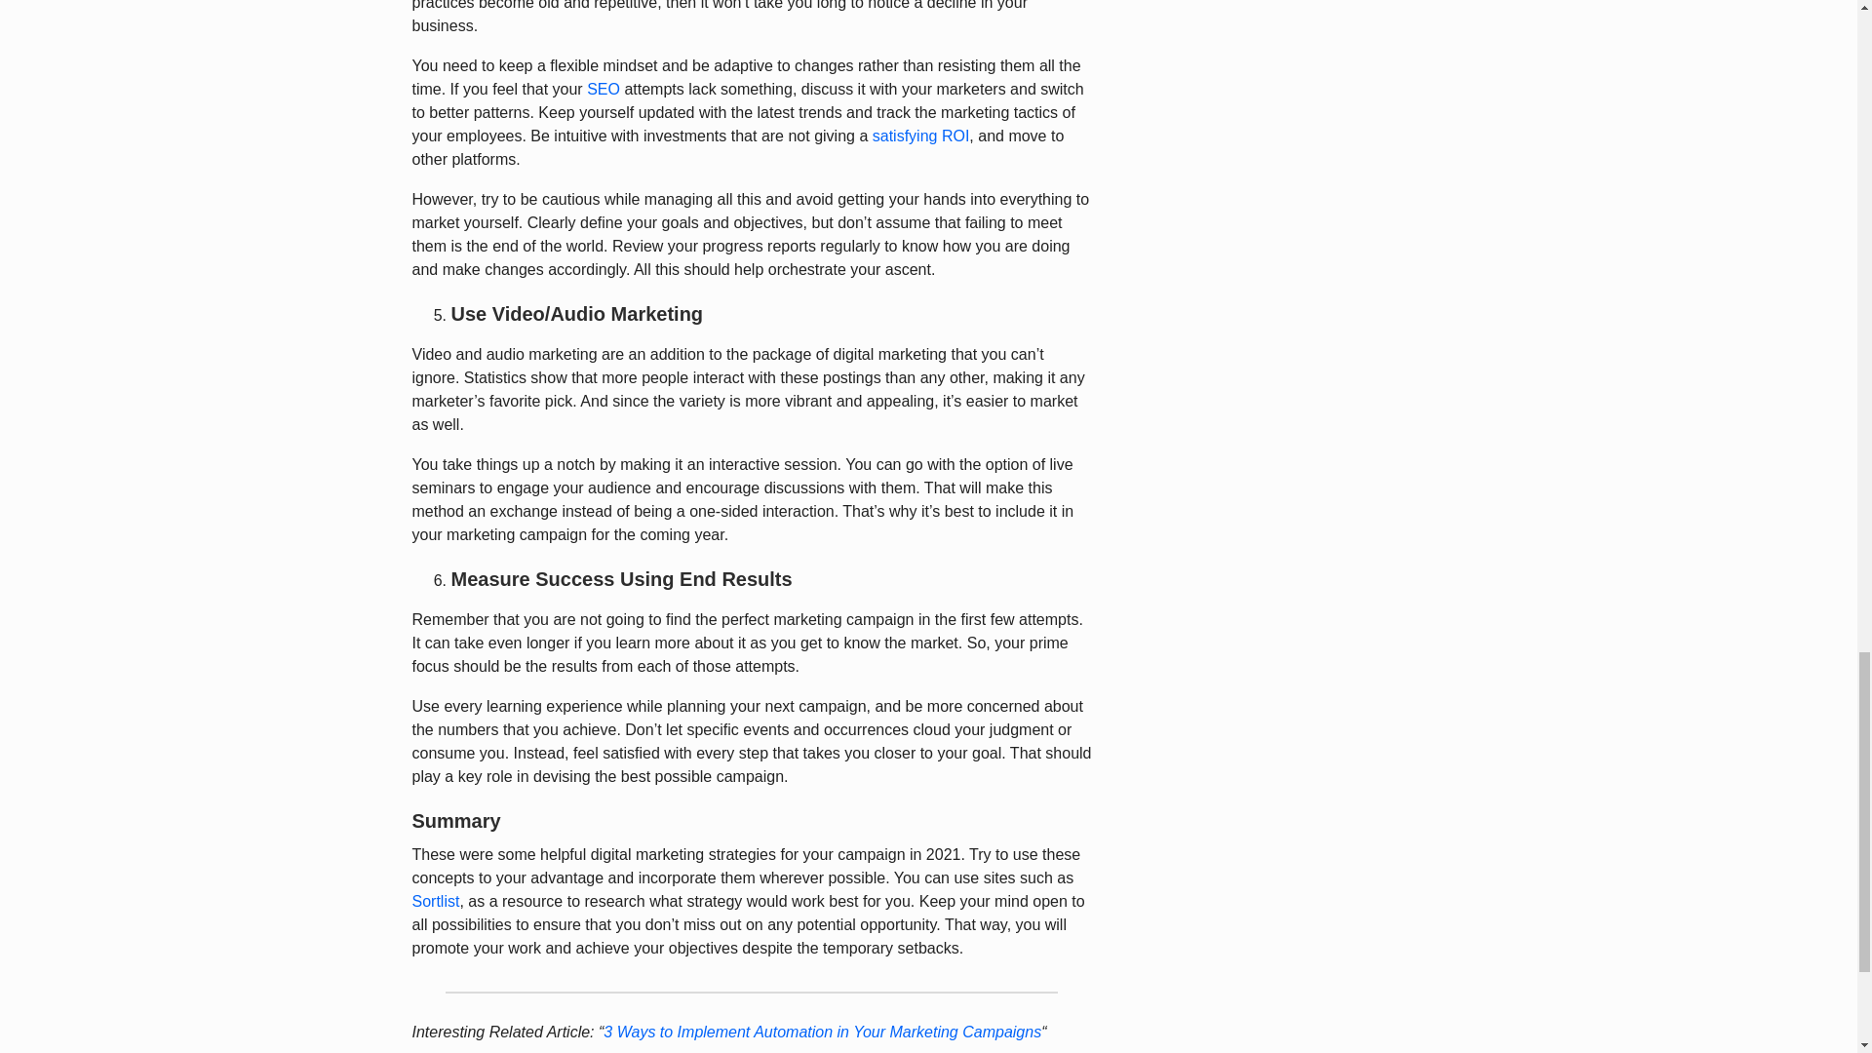 This screenshot has height=1053, width=1872. What do you see at coordinates (435, 901) in the screenshot?
I see `Sortlist` at bounding box center [435, 901].